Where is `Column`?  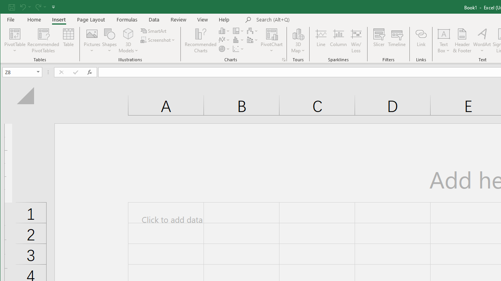 Column is located at coordinates (338, 41).